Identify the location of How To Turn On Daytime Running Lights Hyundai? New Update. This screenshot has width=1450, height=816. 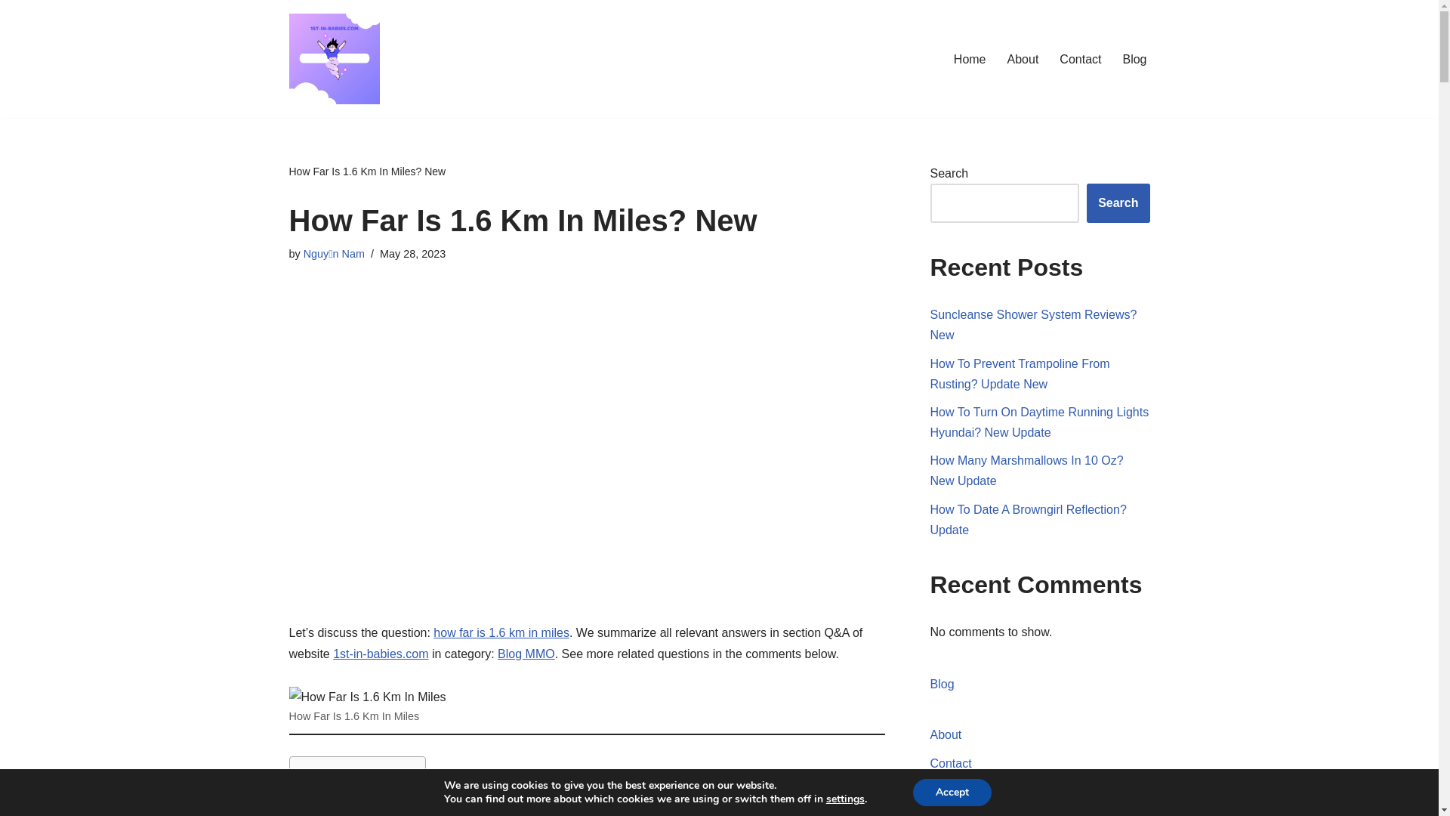
(1040, 422).